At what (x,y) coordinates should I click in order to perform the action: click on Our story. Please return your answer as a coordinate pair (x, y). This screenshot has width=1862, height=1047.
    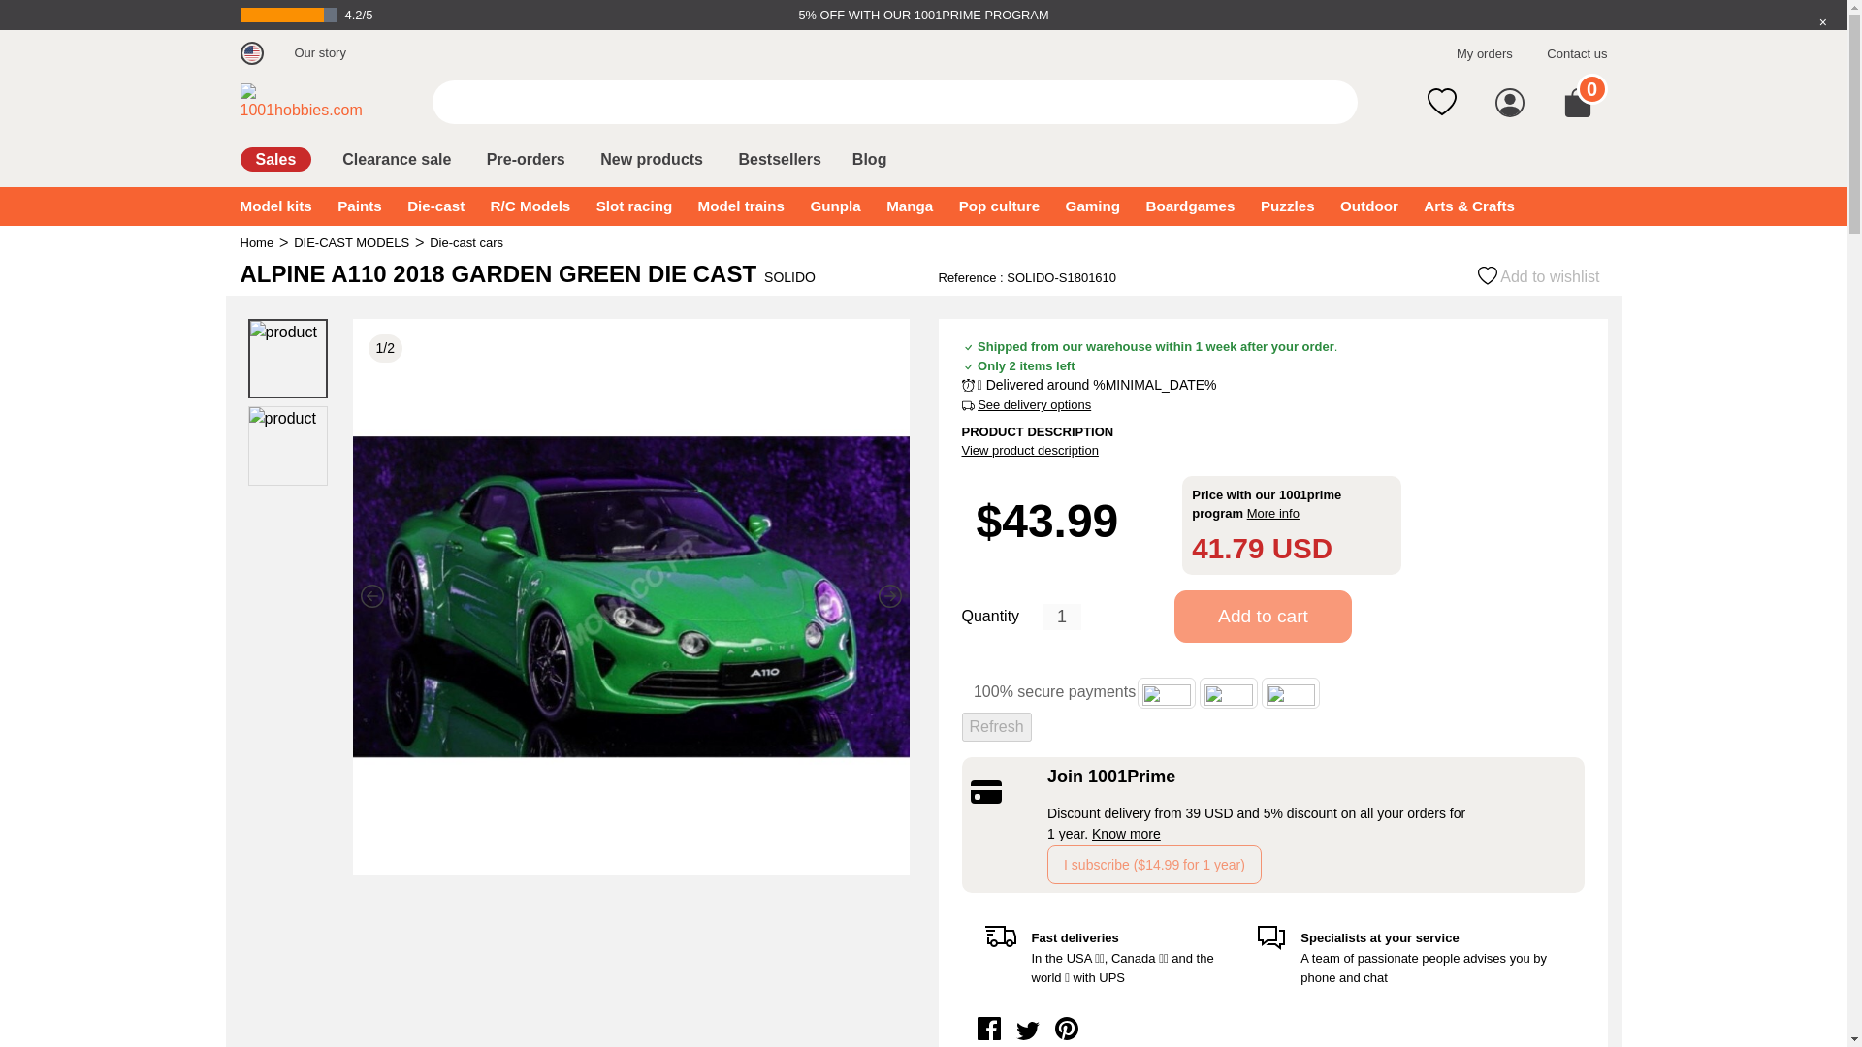
    Looking at the image, I should click on (320, 52).